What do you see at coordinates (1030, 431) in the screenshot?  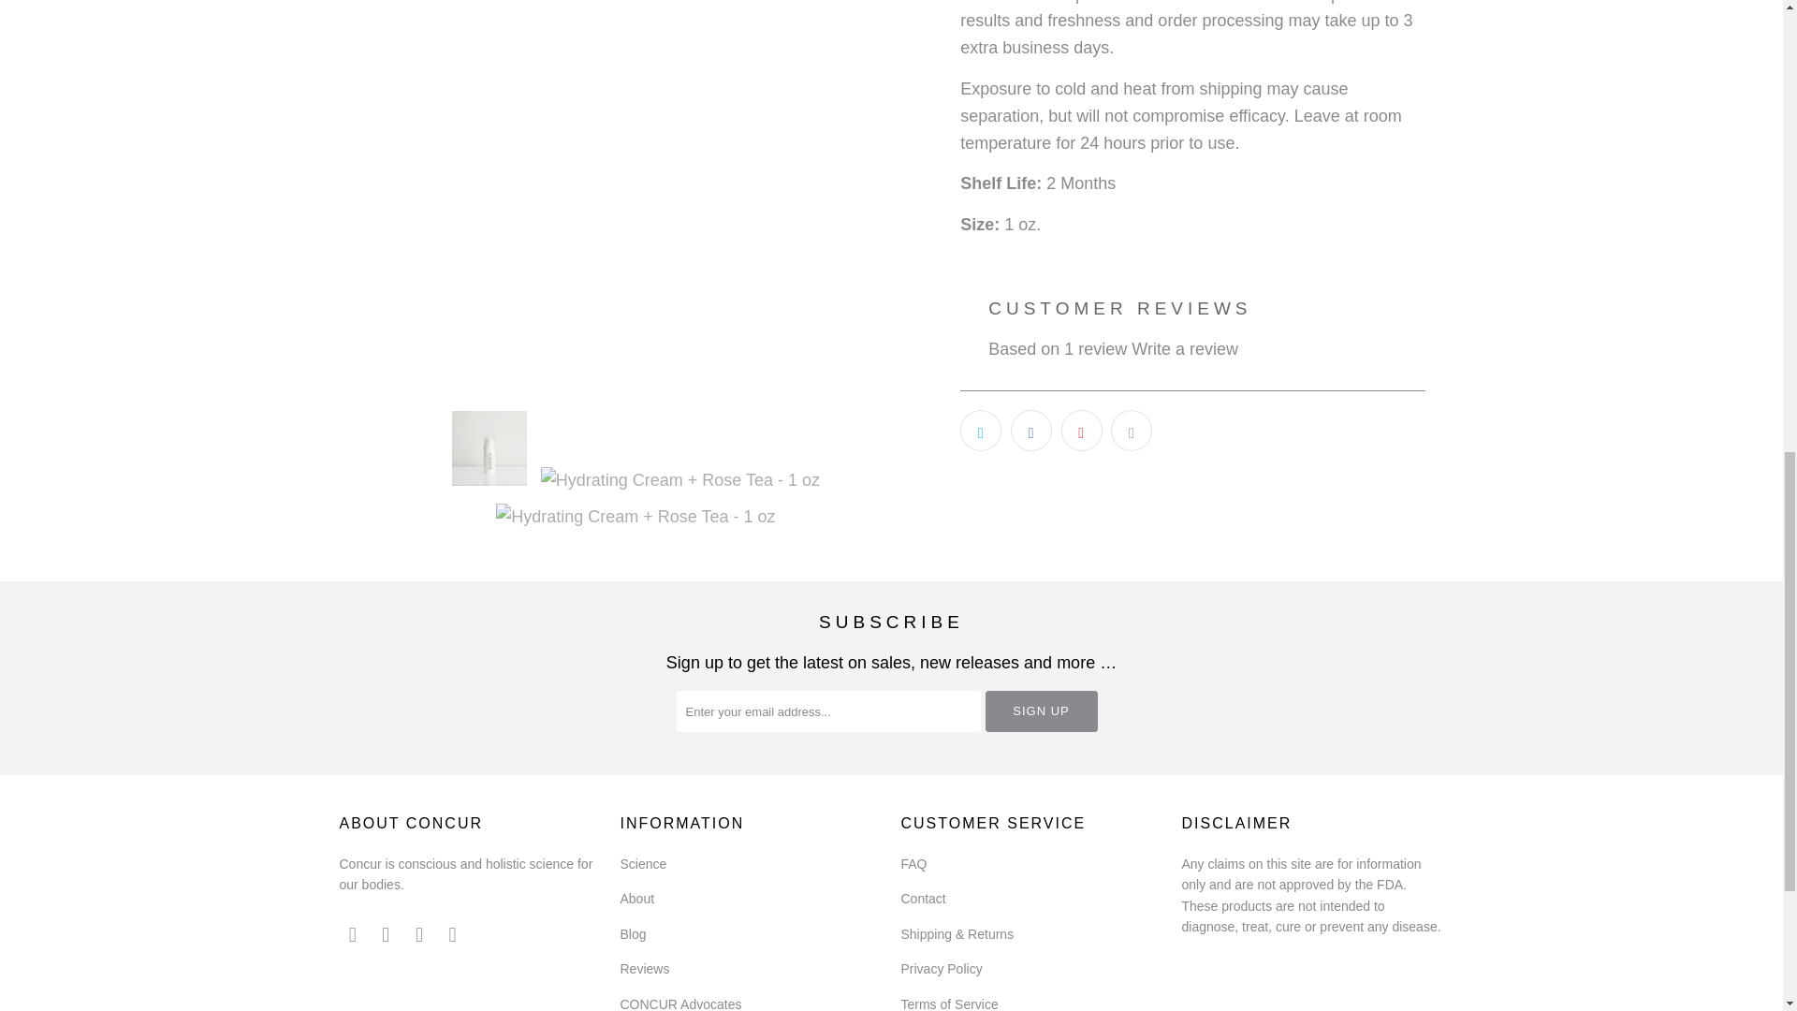 I see `Share this on Facebook` at bounding box center [1030, 431].